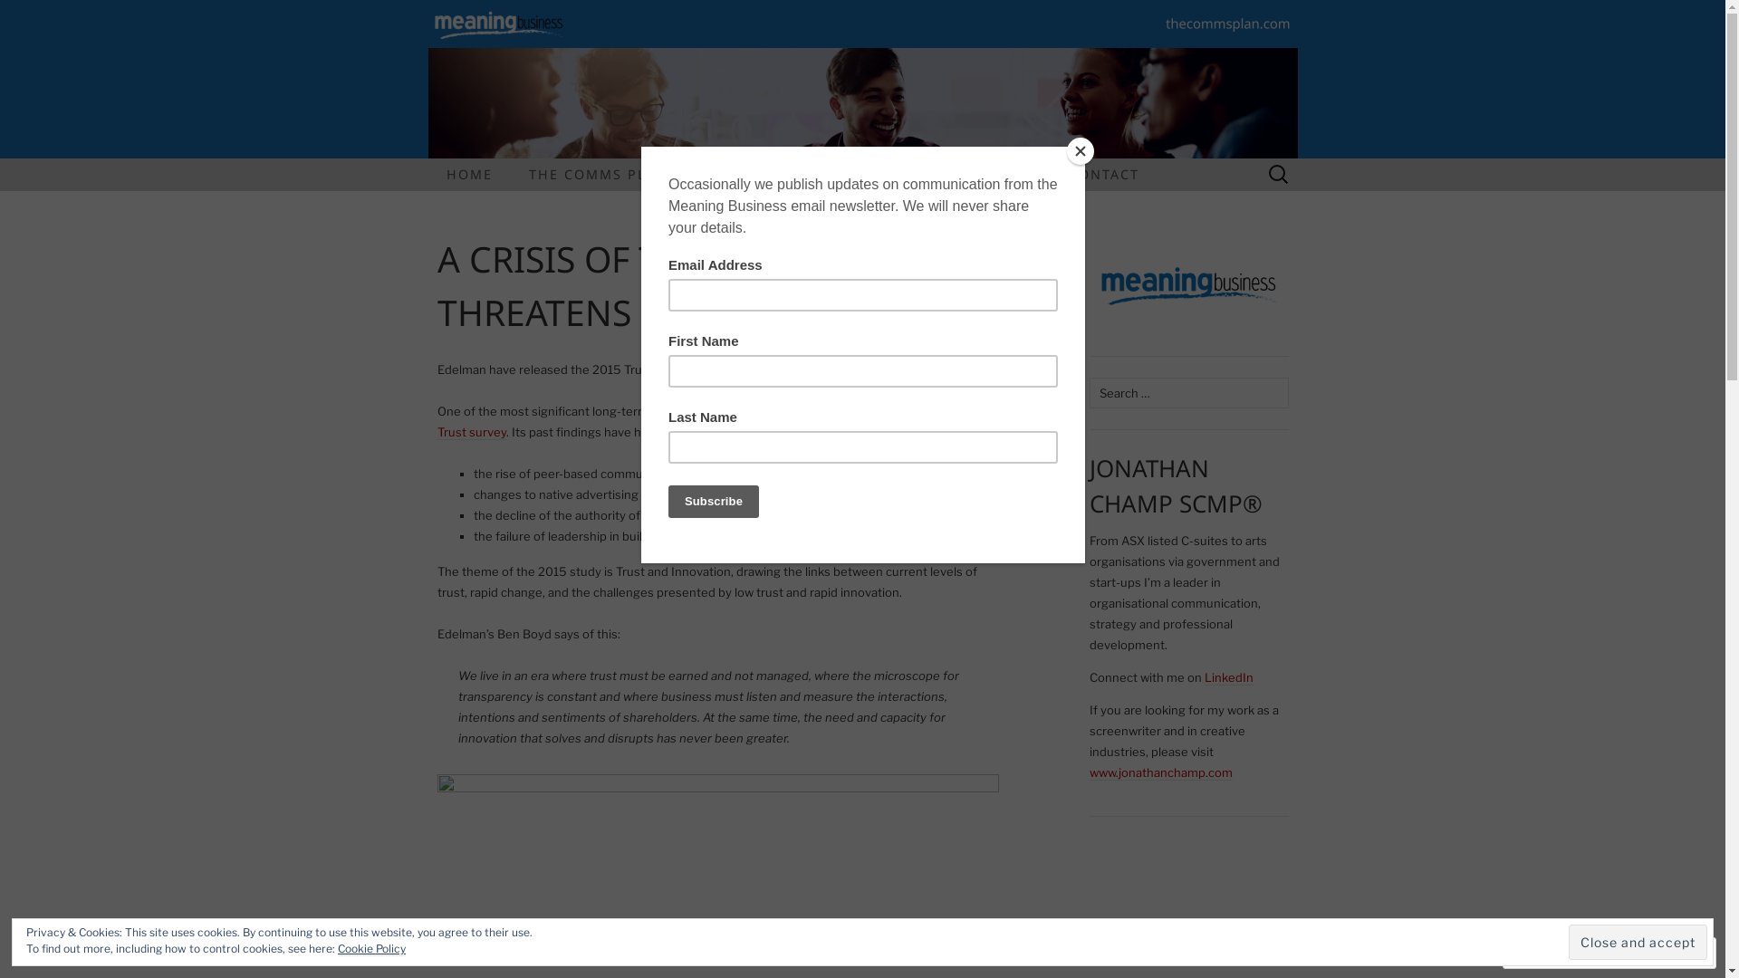  Describe the element at coordinates (371, 949) in the screenshot. I see `Cookie Policy` at that location.